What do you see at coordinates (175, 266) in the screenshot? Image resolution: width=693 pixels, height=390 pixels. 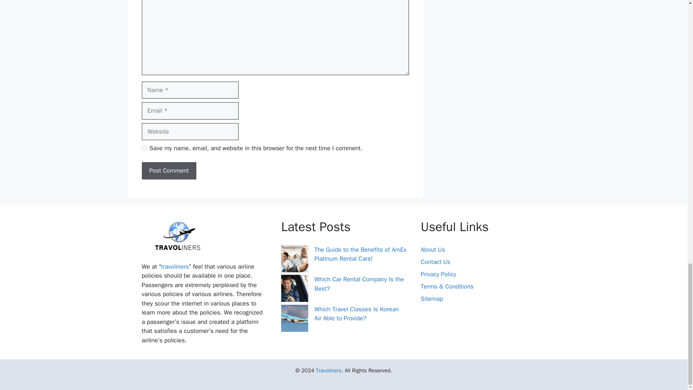 I see `travoliners` at bounding box center [175, 266].